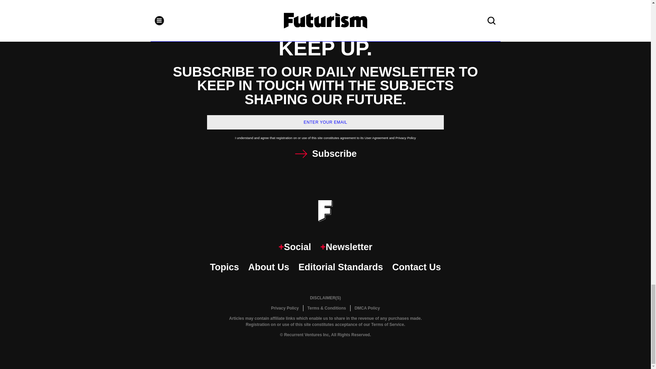  I want to click on Editorial Standards, so click(341, 267).